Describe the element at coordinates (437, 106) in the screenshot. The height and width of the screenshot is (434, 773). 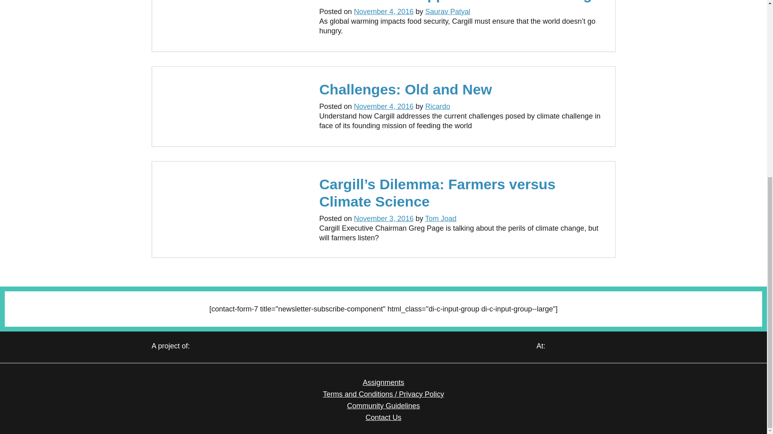
I see `Ricardo` at that location.